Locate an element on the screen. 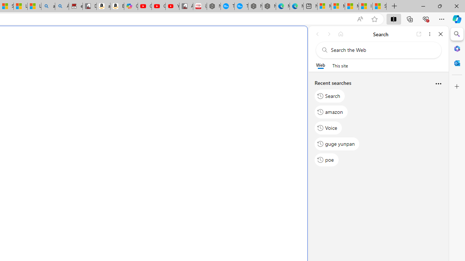 The width and height of the screenshot is (465, 261). Microsoft account | Privacy is located at coordinates (338, 7).